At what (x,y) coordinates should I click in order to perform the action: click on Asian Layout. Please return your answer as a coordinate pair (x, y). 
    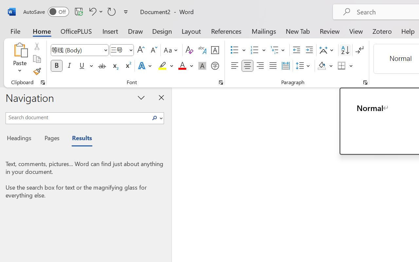
    Looking at the image, I should click on (327, 50).